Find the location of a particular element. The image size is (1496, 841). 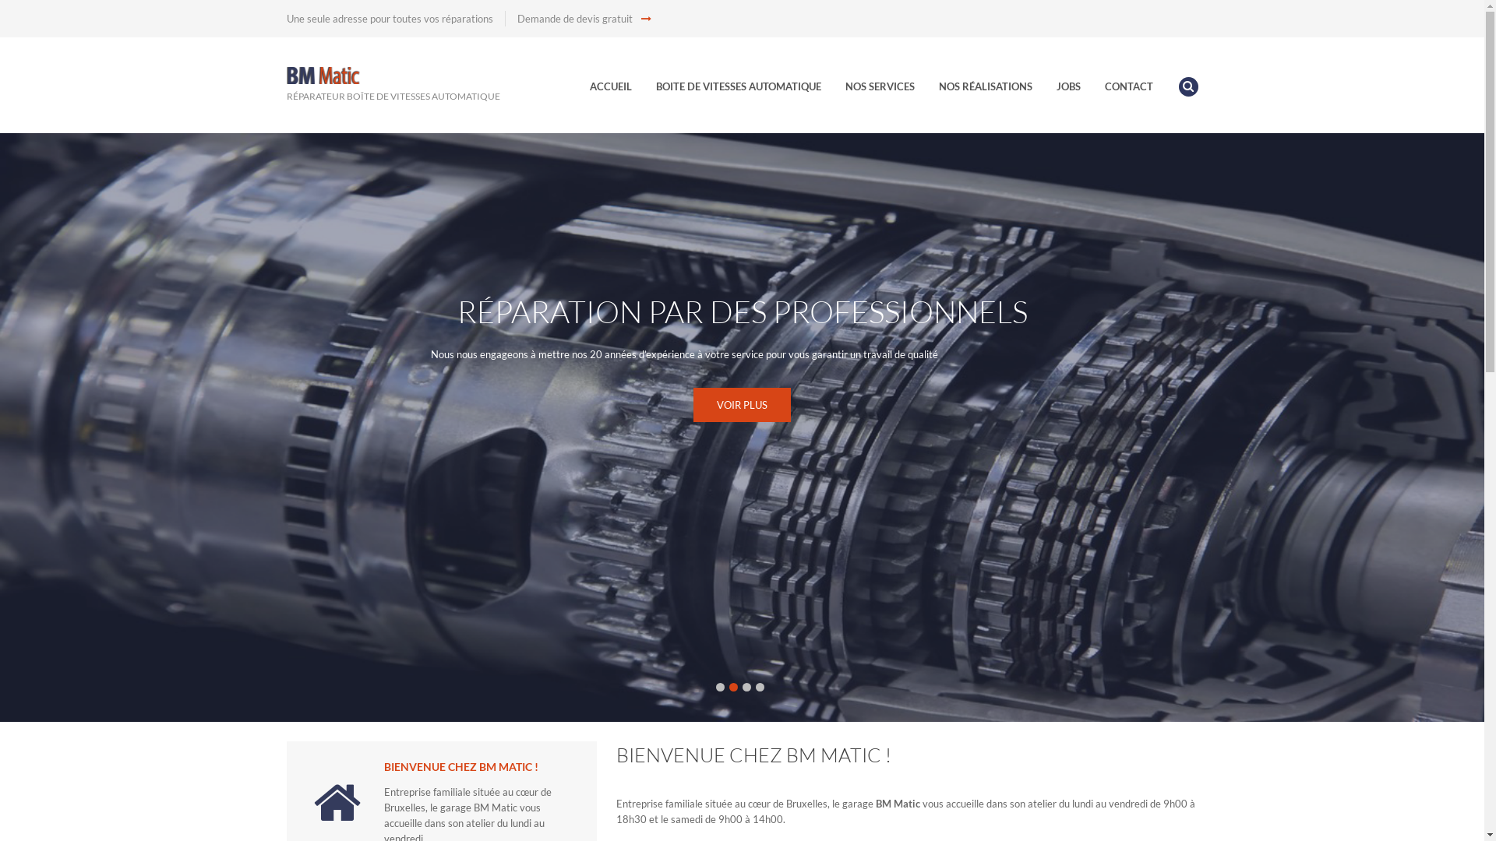

NOS SERVICES is located at coordinates (890, 87).